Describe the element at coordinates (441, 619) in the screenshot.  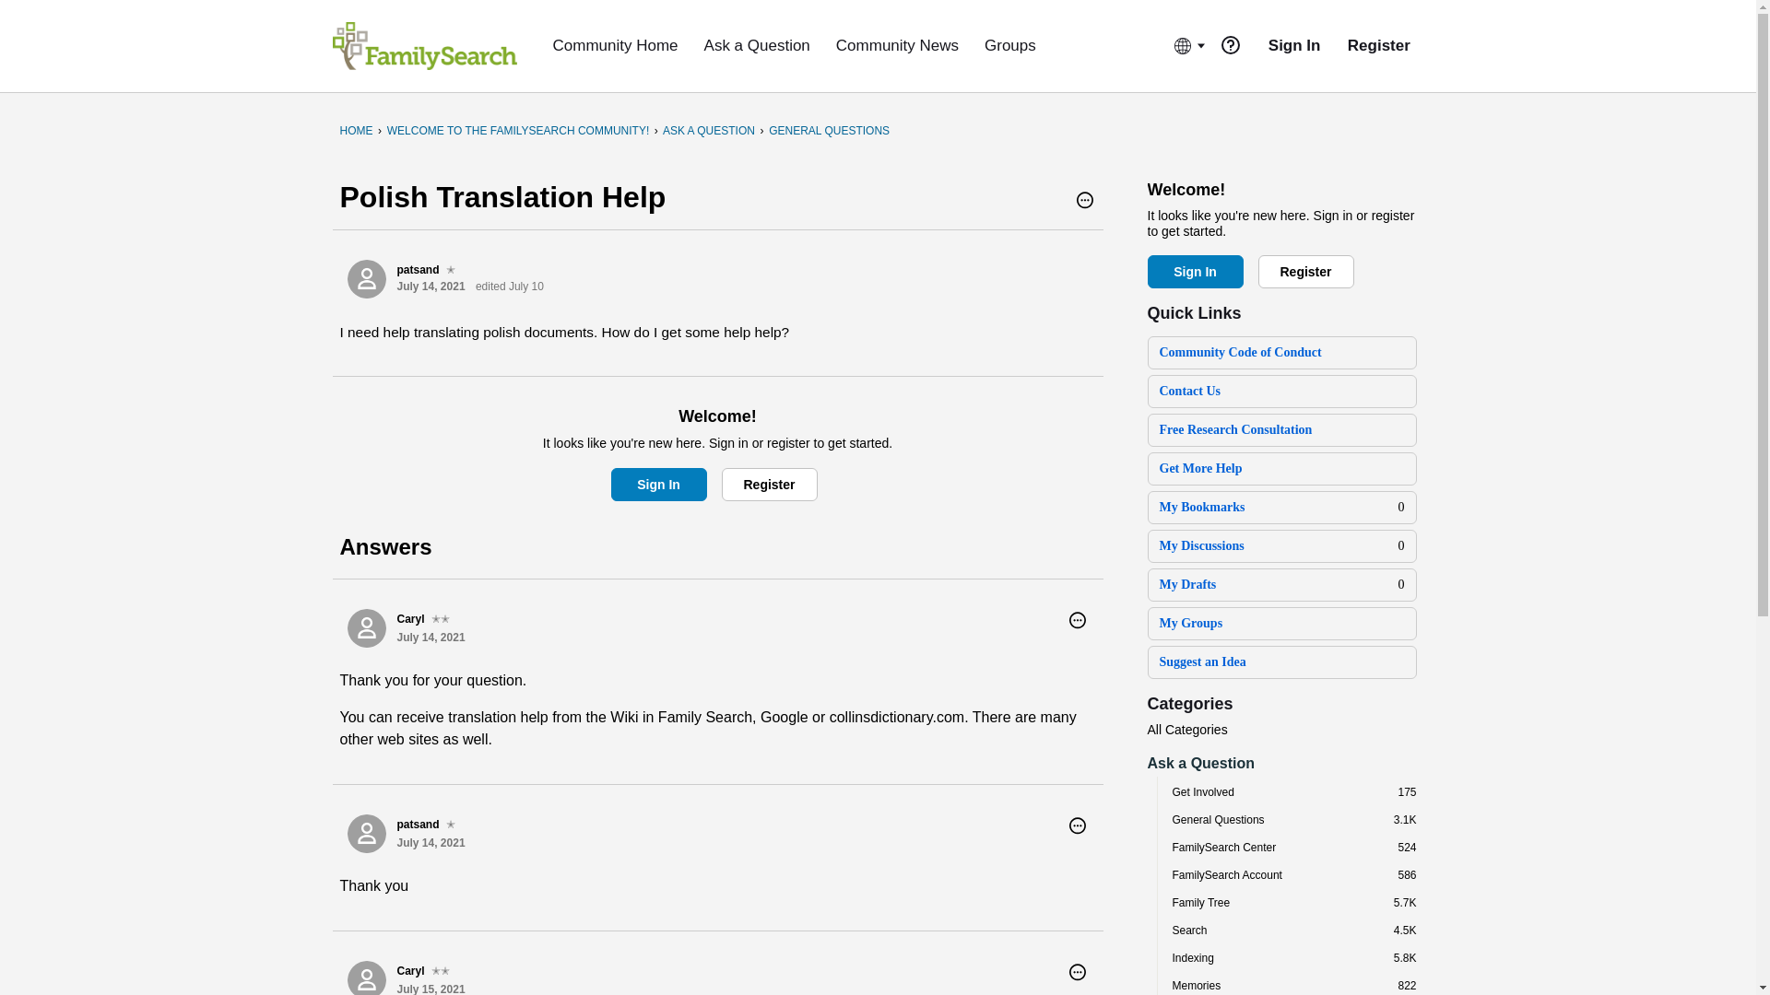
I see `Level 2` at that location.